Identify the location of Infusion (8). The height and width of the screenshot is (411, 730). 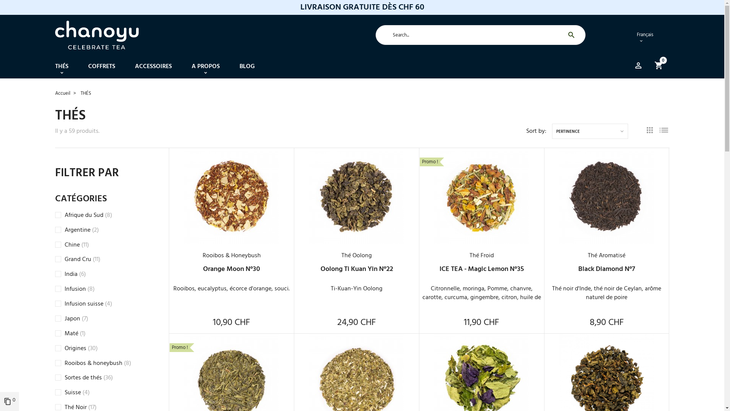
(80, 289).